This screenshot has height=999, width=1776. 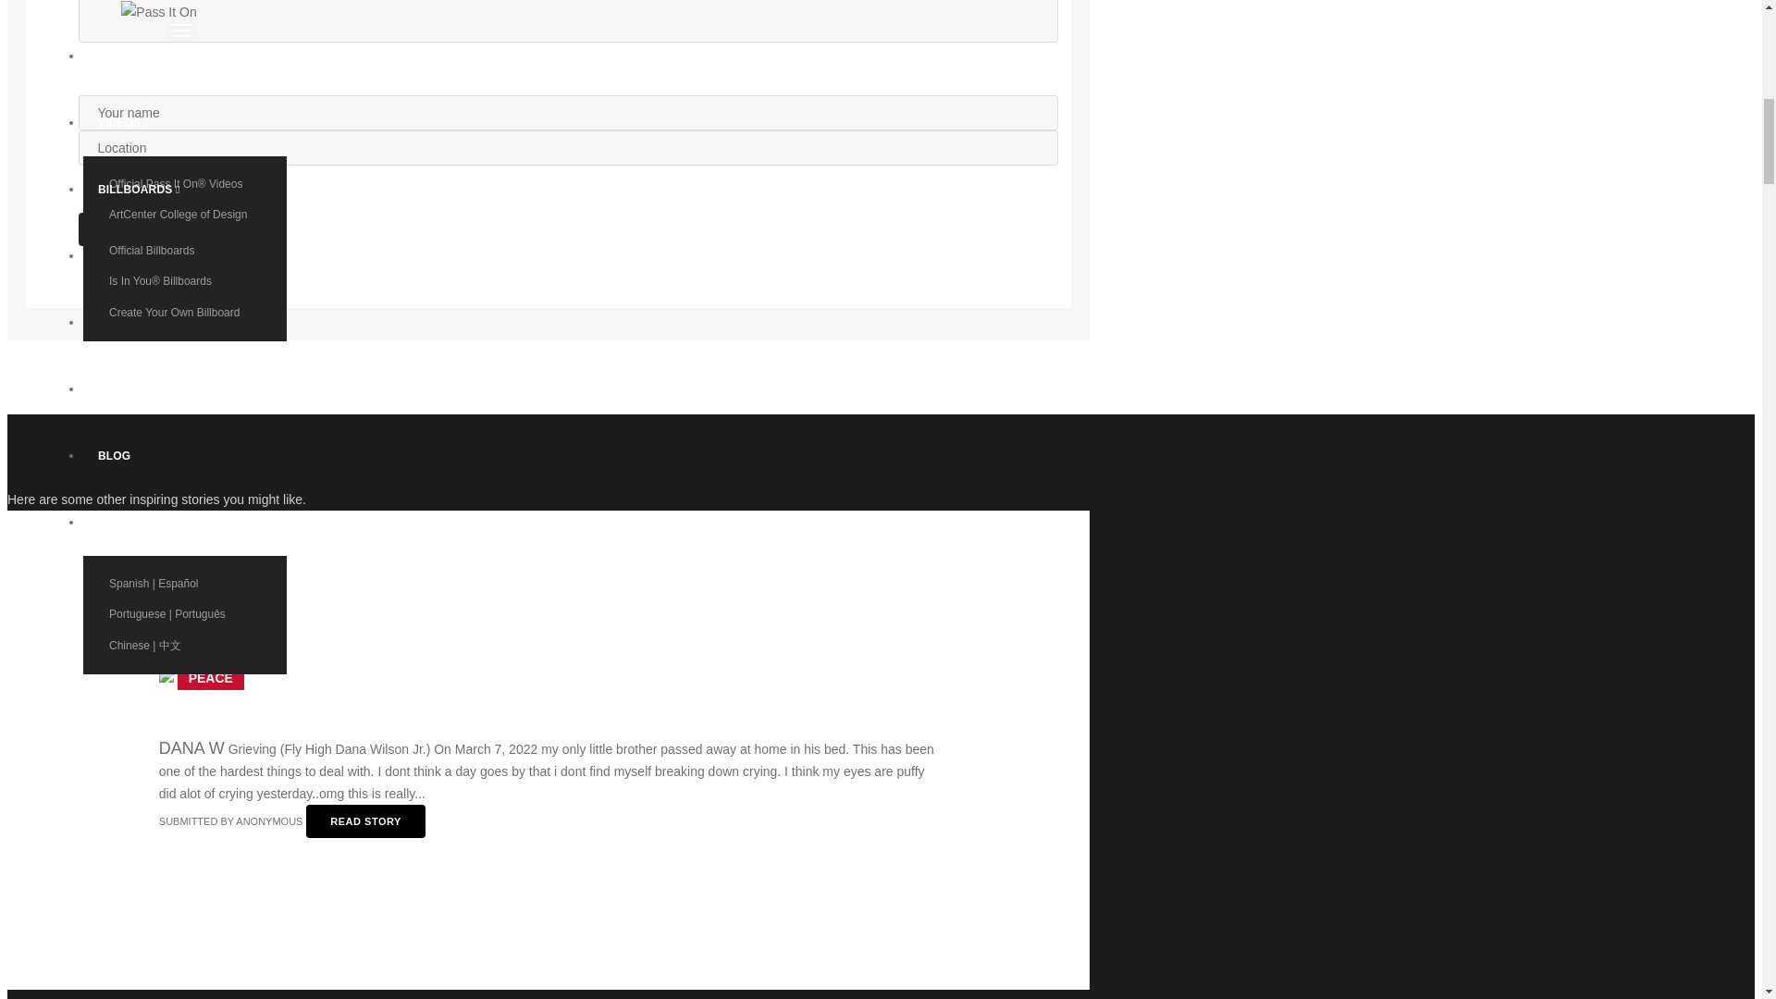 I want to click on READ STORY, so click(x=365, y=821).